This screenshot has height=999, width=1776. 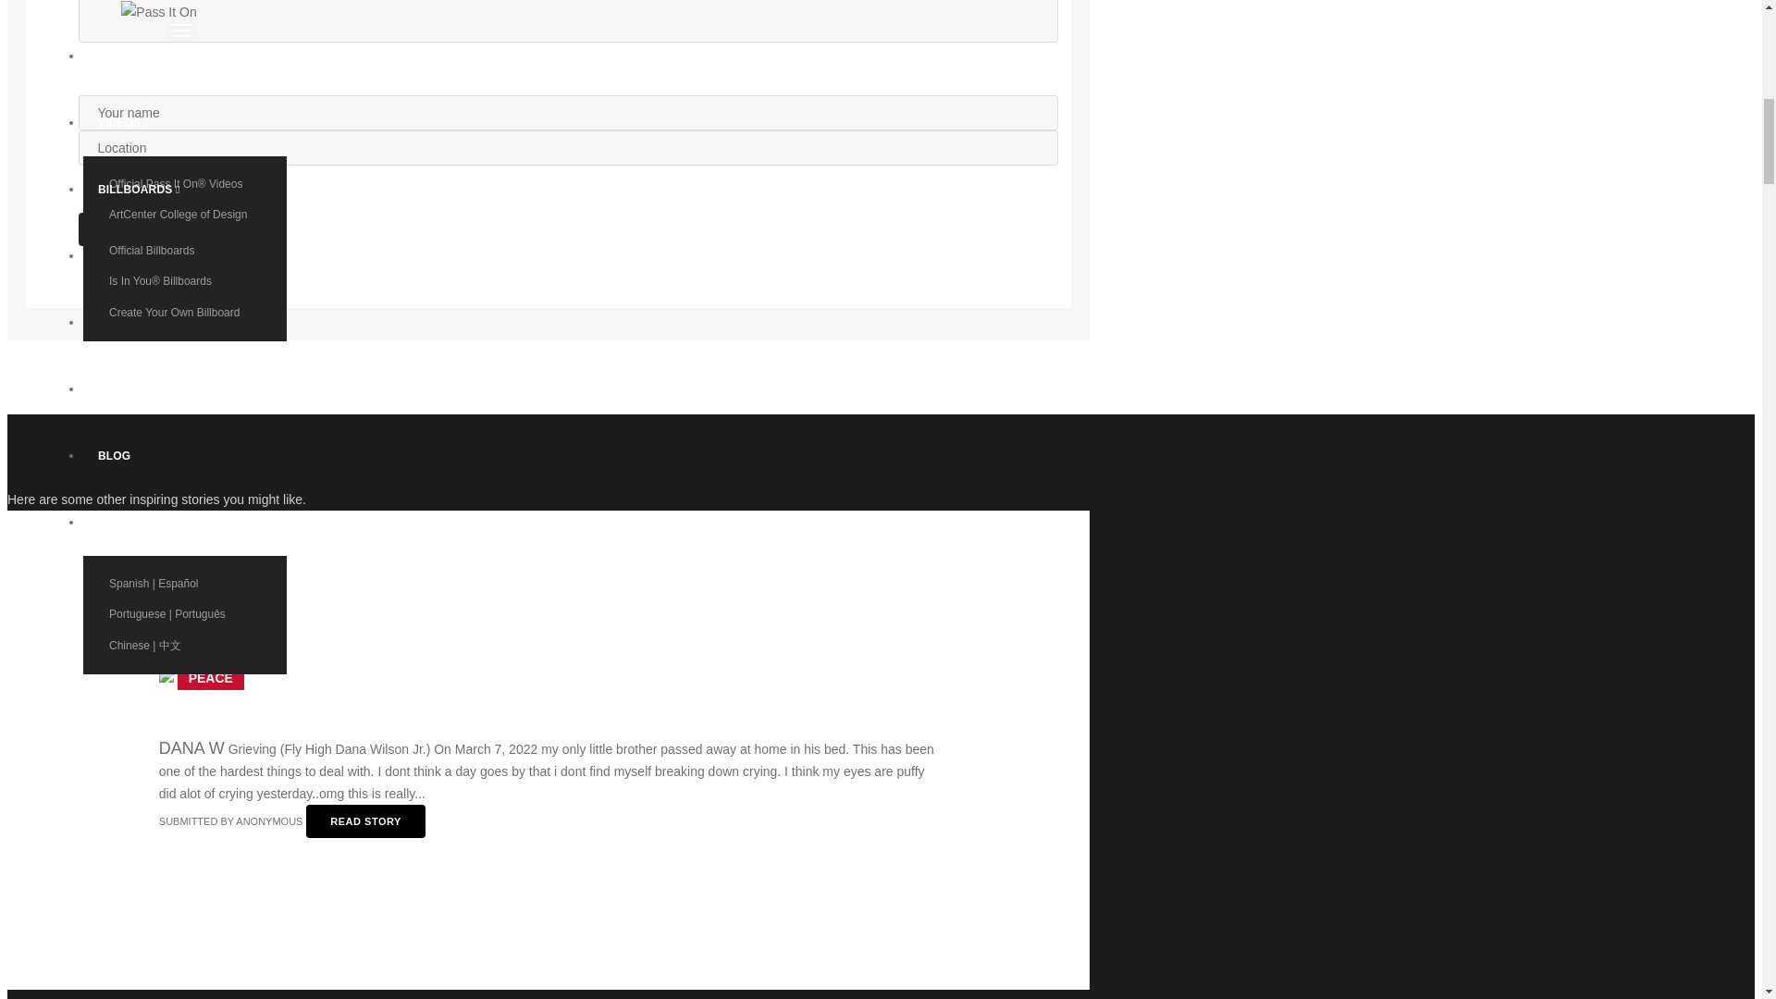 I want to click on READ STORY, so click(x=365, y=821).